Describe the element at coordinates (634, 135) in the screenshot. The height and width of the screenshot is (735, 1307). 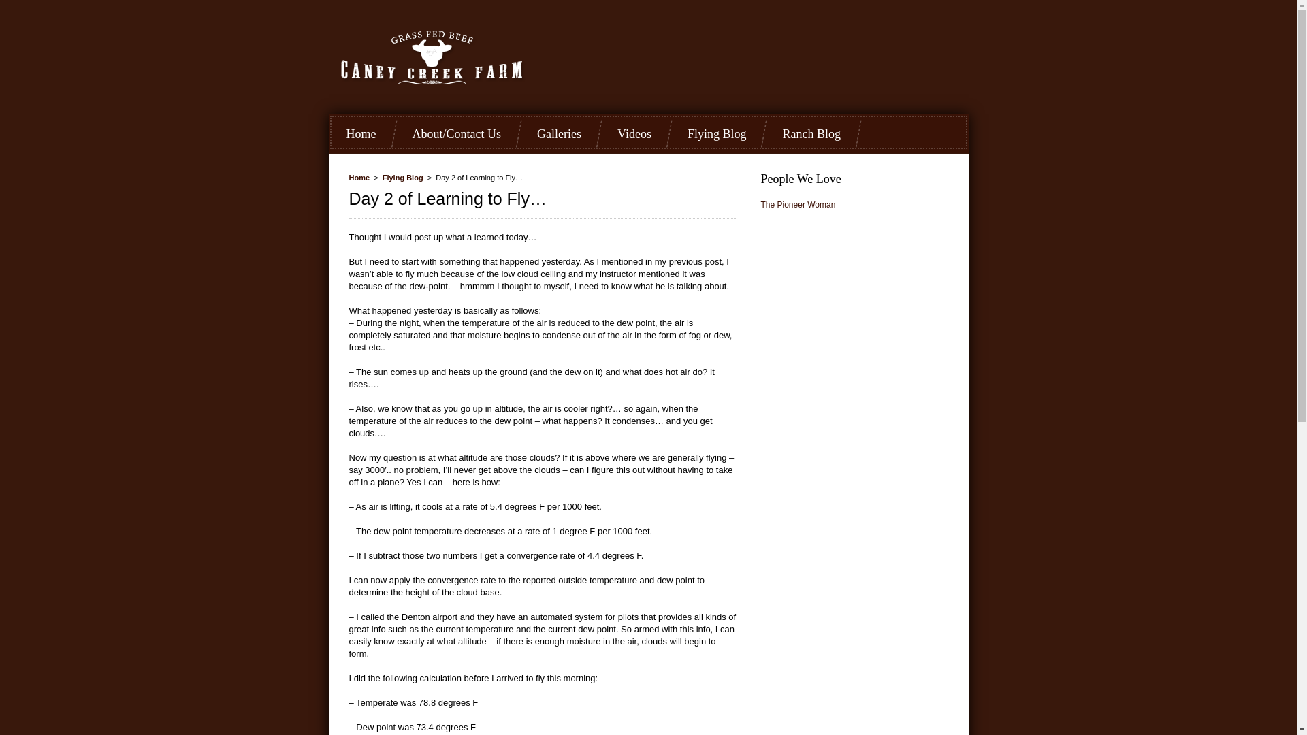
I see `Videos` at that location.